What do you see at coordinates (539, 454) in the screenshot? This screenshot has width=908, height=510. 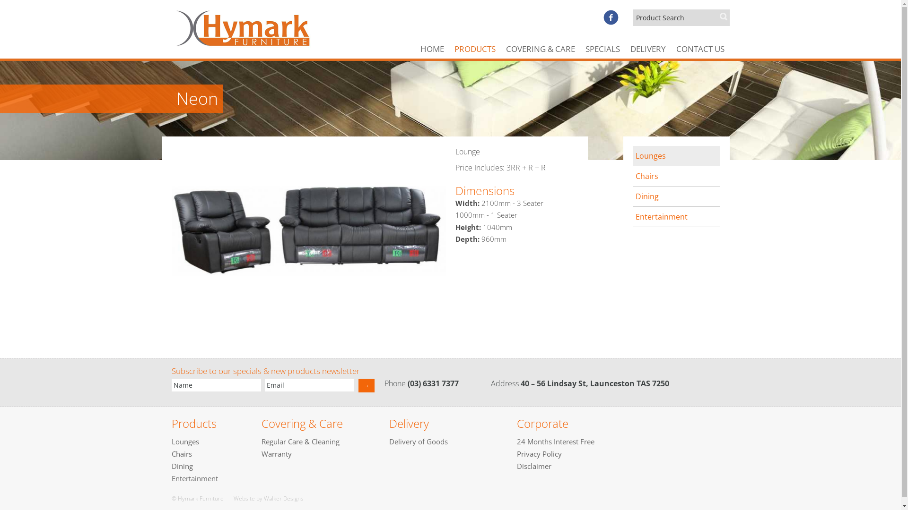 I see `Privacy Policy` at bounding box center [539, 454].